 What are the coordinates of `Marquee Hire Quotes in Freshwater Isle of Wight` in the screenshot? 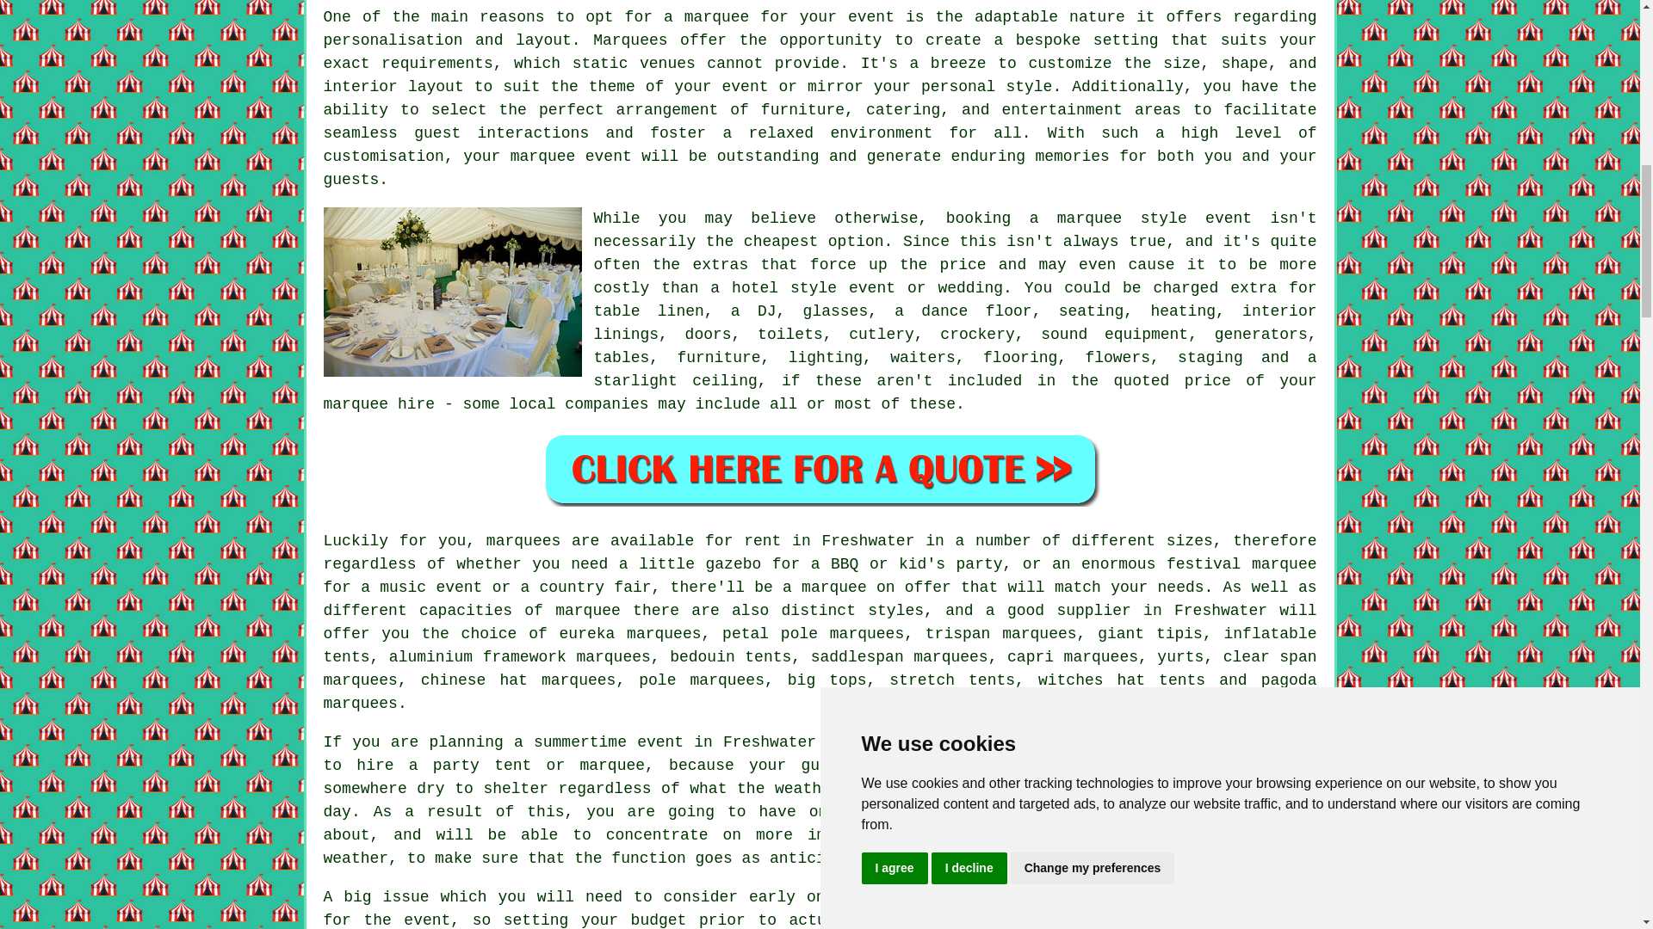 It's located at (820, 469).